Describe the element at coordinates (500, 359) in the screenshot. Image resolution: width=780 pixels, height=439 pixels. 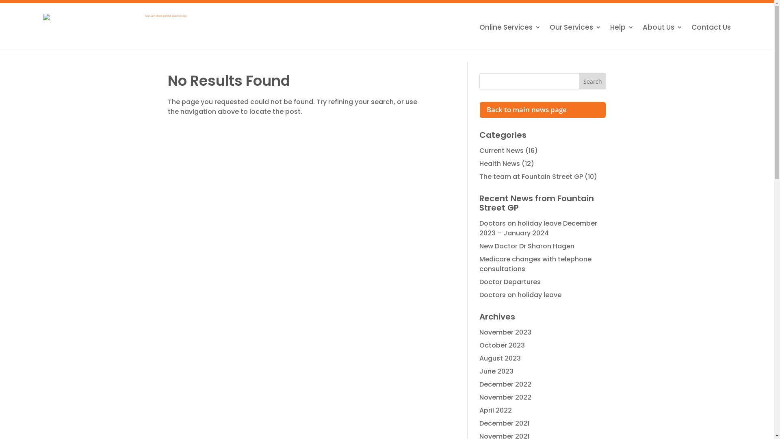
I see `August 2023` at that location.